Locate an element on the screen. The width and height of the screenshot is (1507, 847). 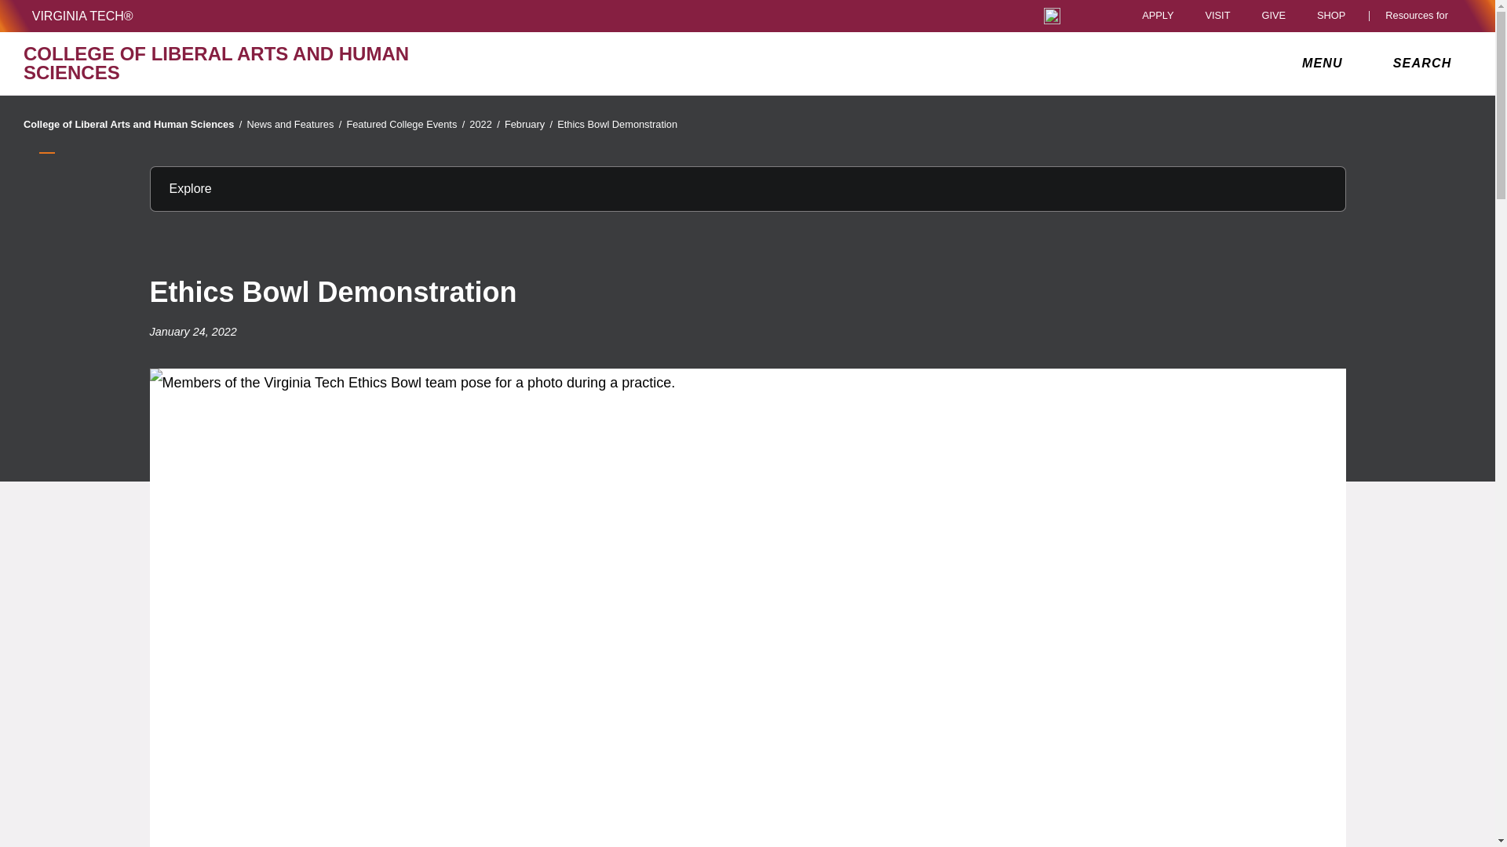
Resources for is located at coordinates (1420, 16).